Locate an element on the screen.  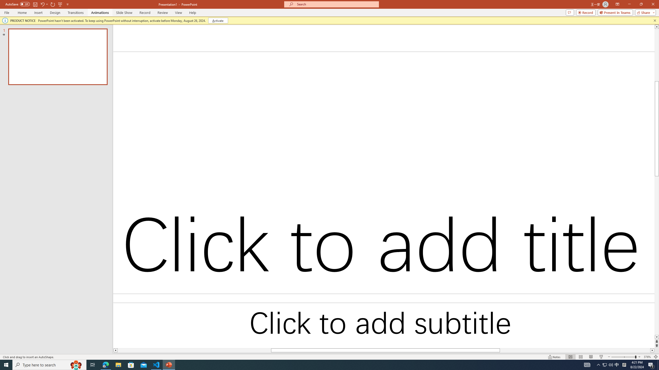
Copy is located at coordinates (29, 42).